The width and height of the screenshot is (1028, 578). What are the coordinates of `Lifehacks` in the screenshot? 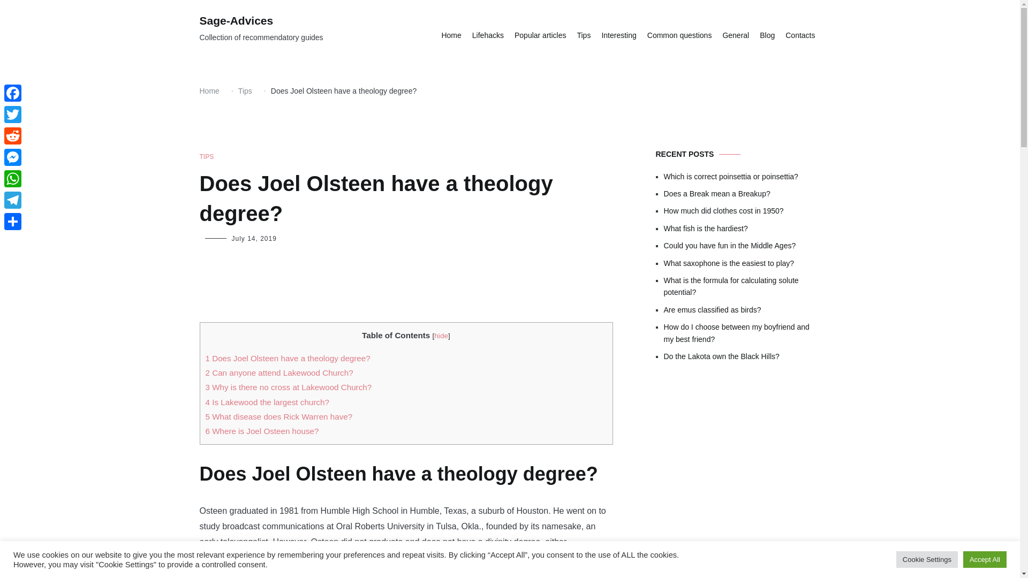 It's located at (487, 35).